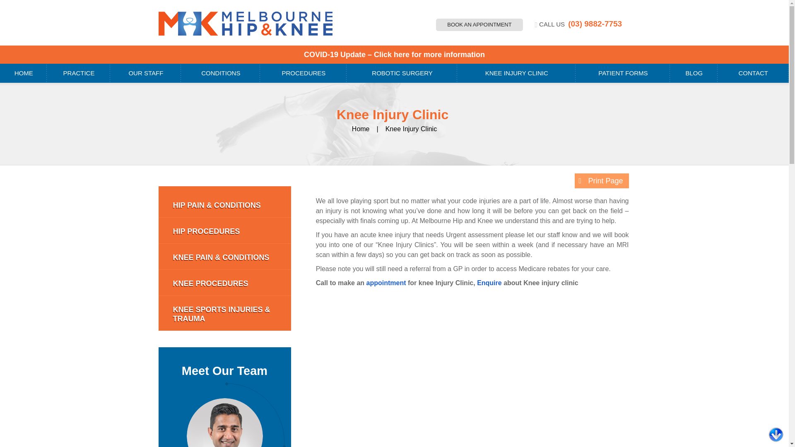 This screenshot has width=795, height=447. I want to click on BOOK AN APPOINTMENT, so click(479, 25).